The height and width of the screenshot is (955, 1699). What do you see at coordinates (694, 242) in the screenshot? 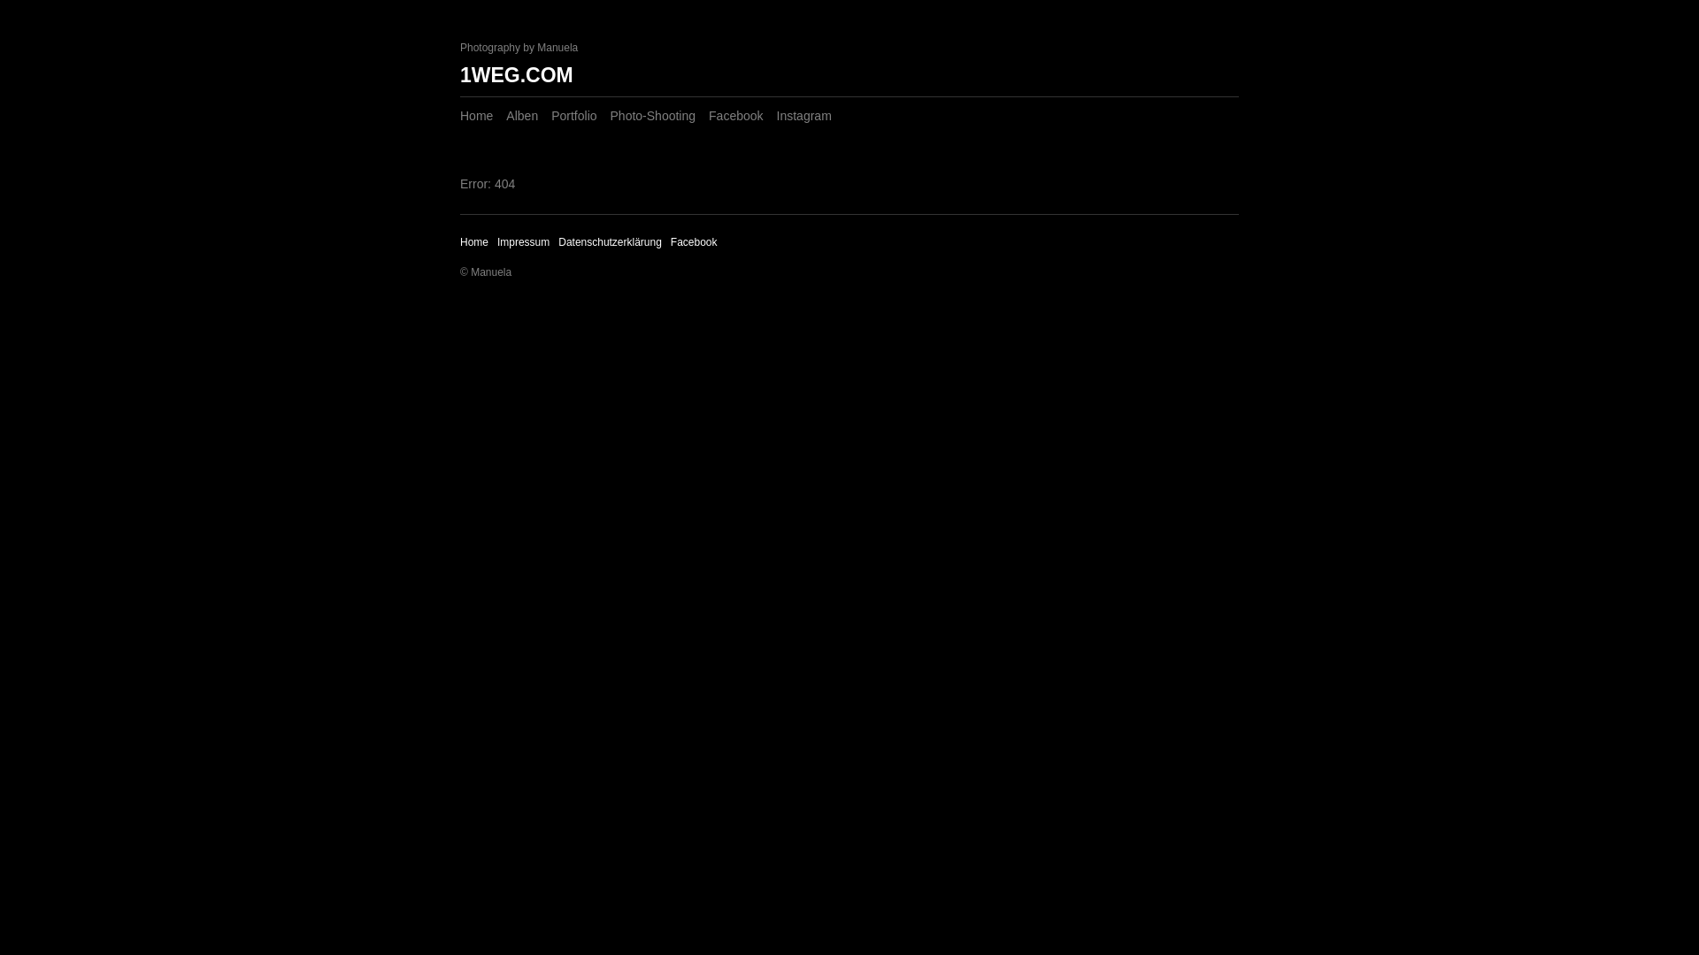
I see `Facebook` at bounding box center [694, 242].